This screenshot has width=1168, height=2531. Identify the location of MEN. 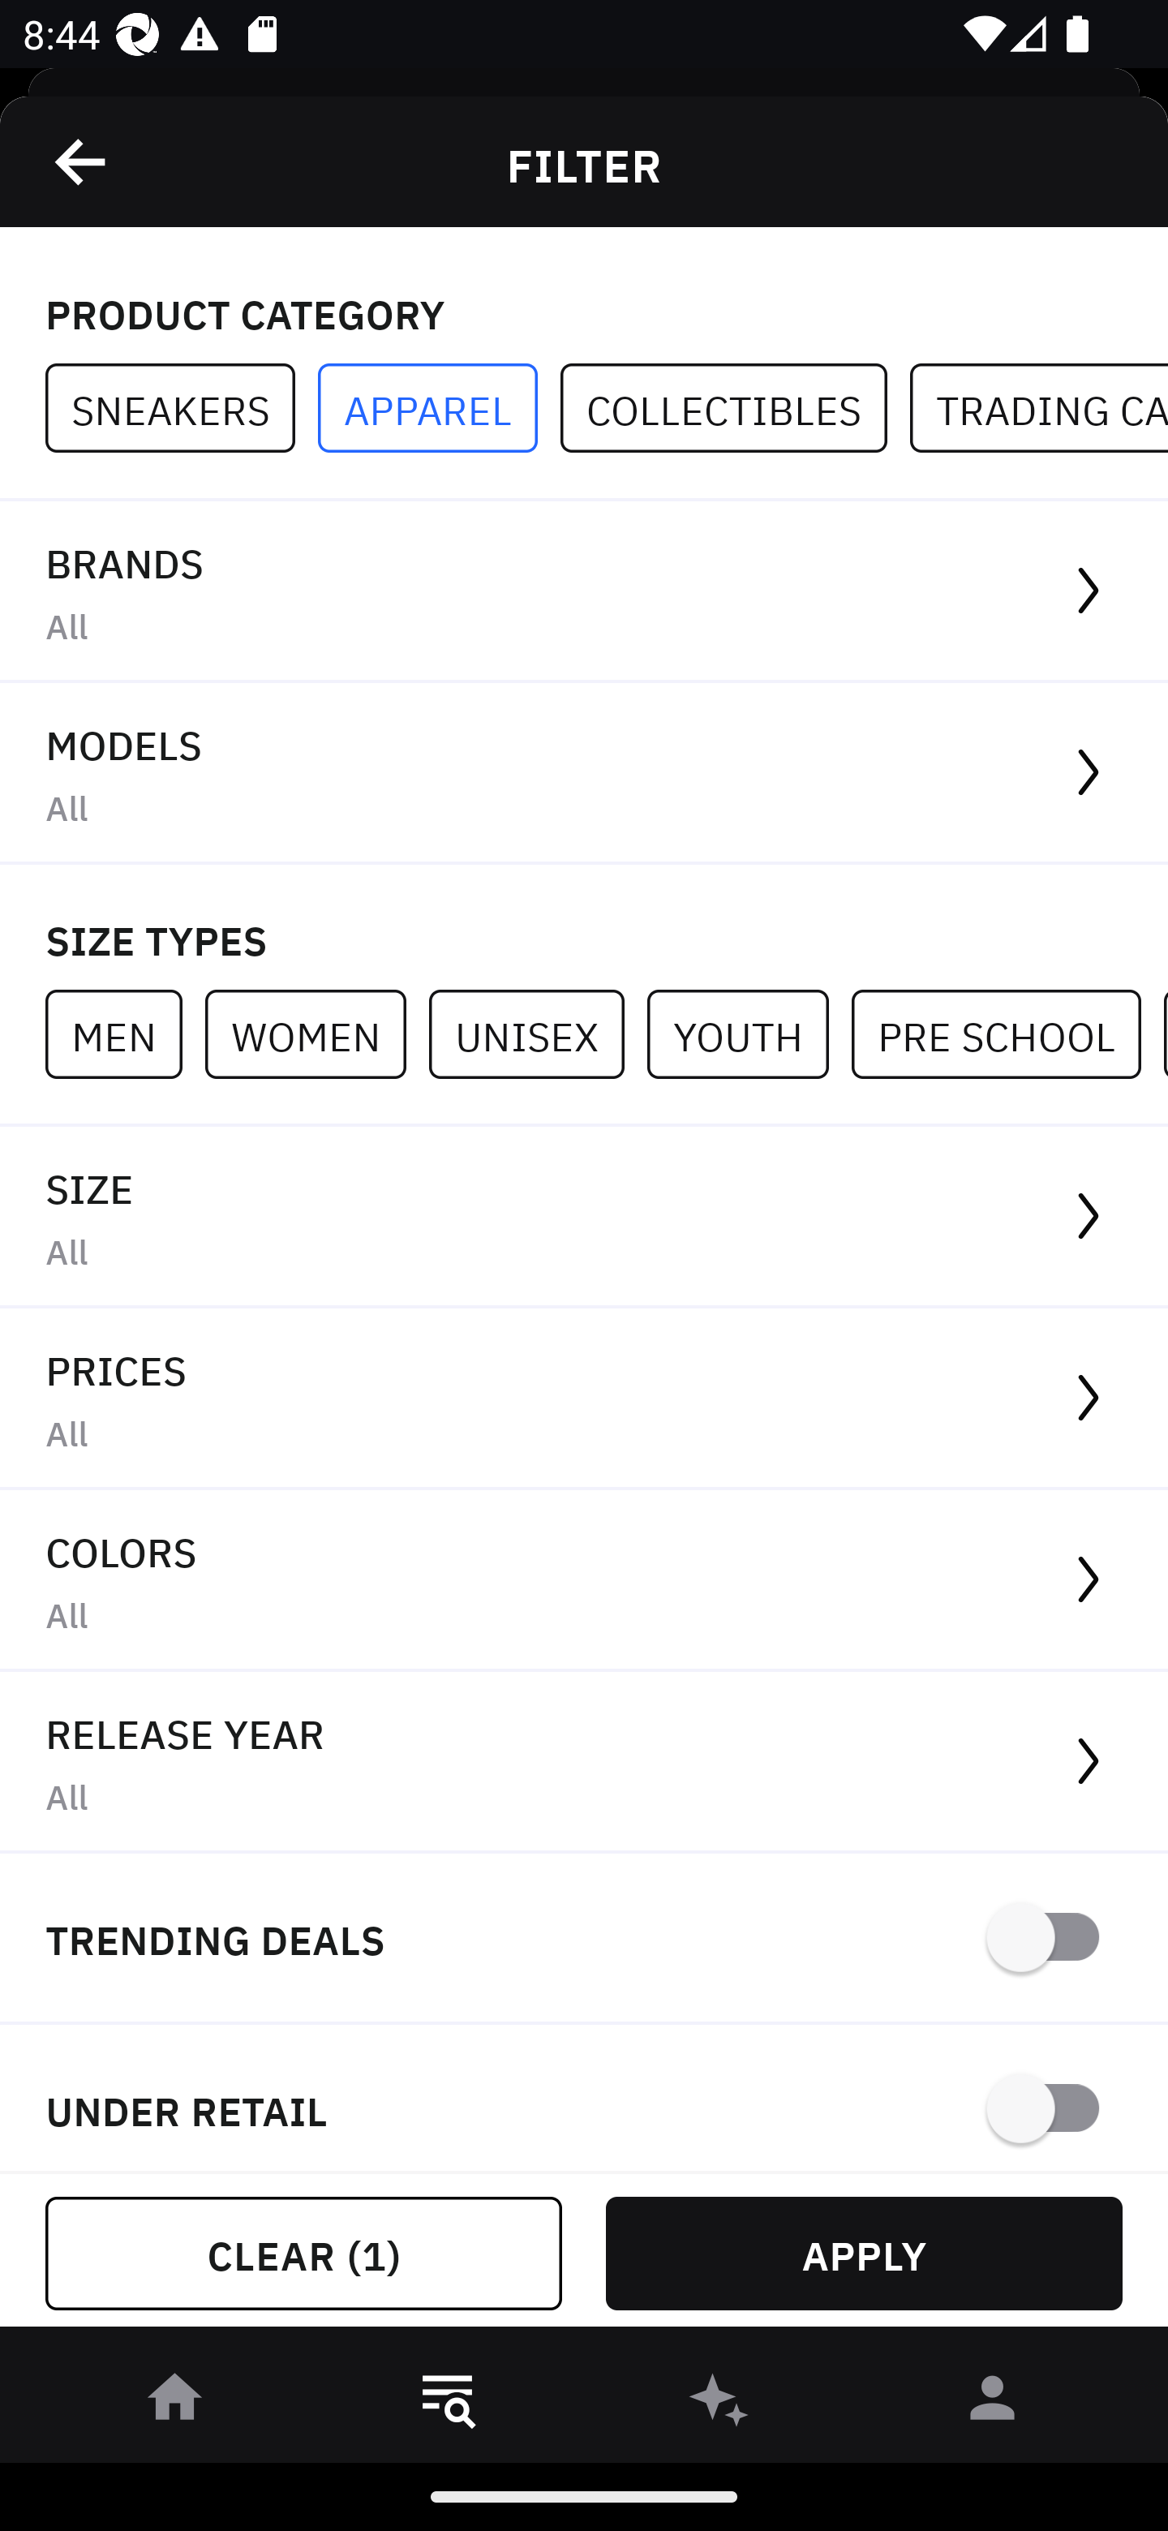
(125, 1033).